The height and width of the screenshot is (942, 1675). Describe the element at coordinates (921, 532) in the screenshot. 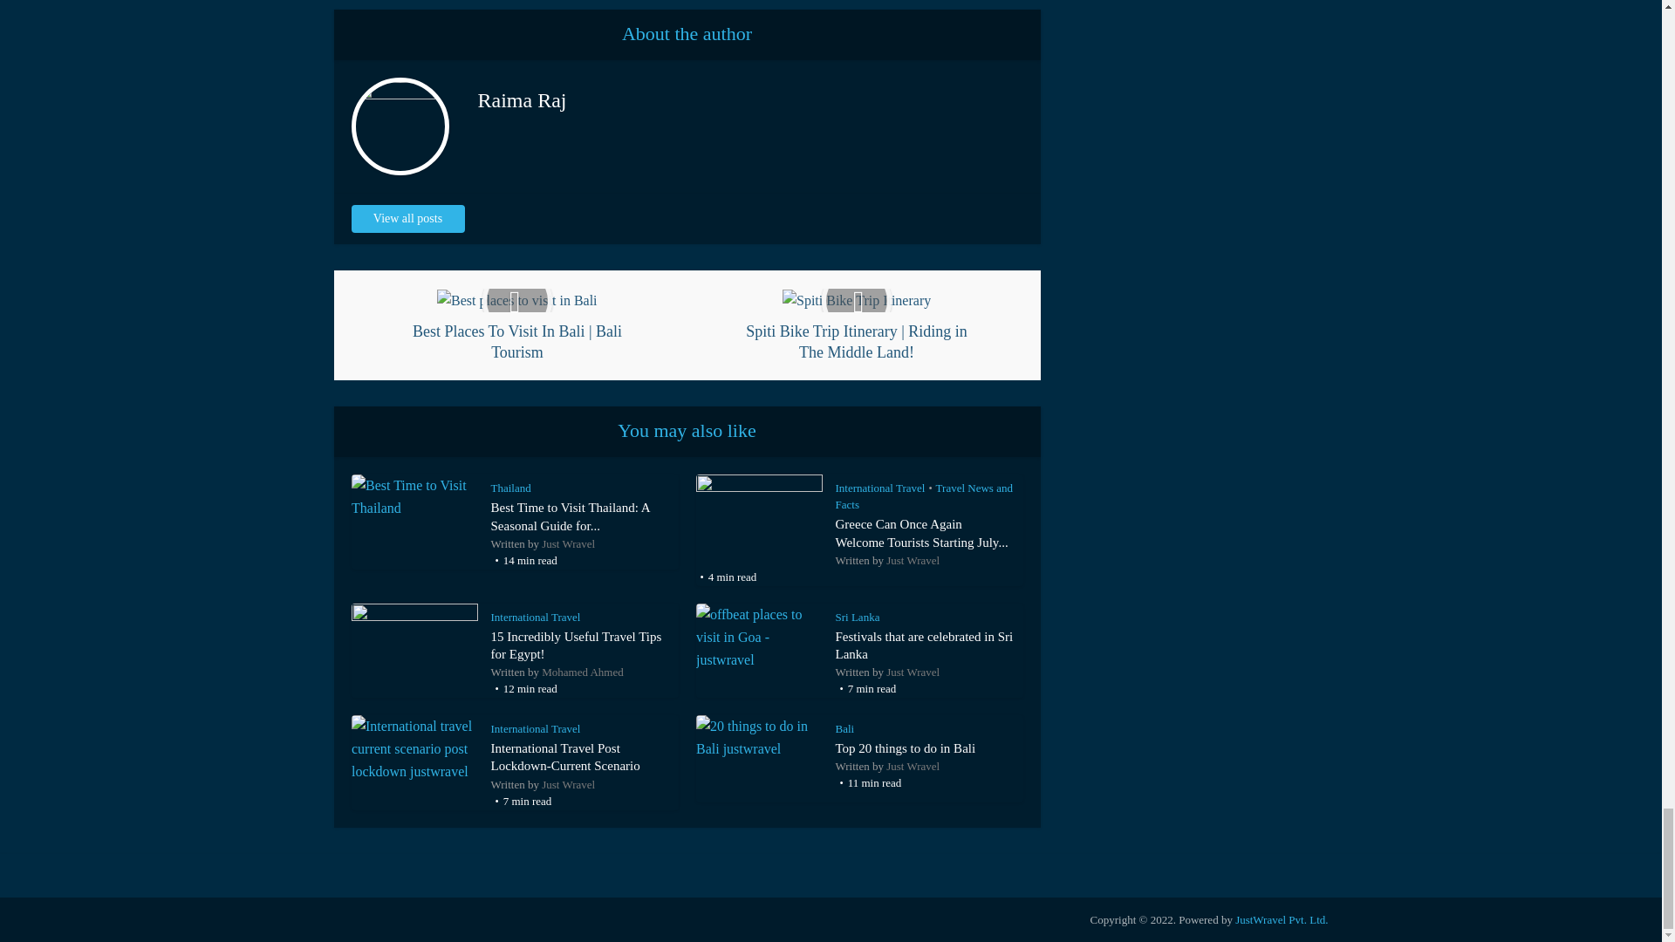

I see `Greece Can Once Again Welcome Tourists Starting July 1st` at that location.